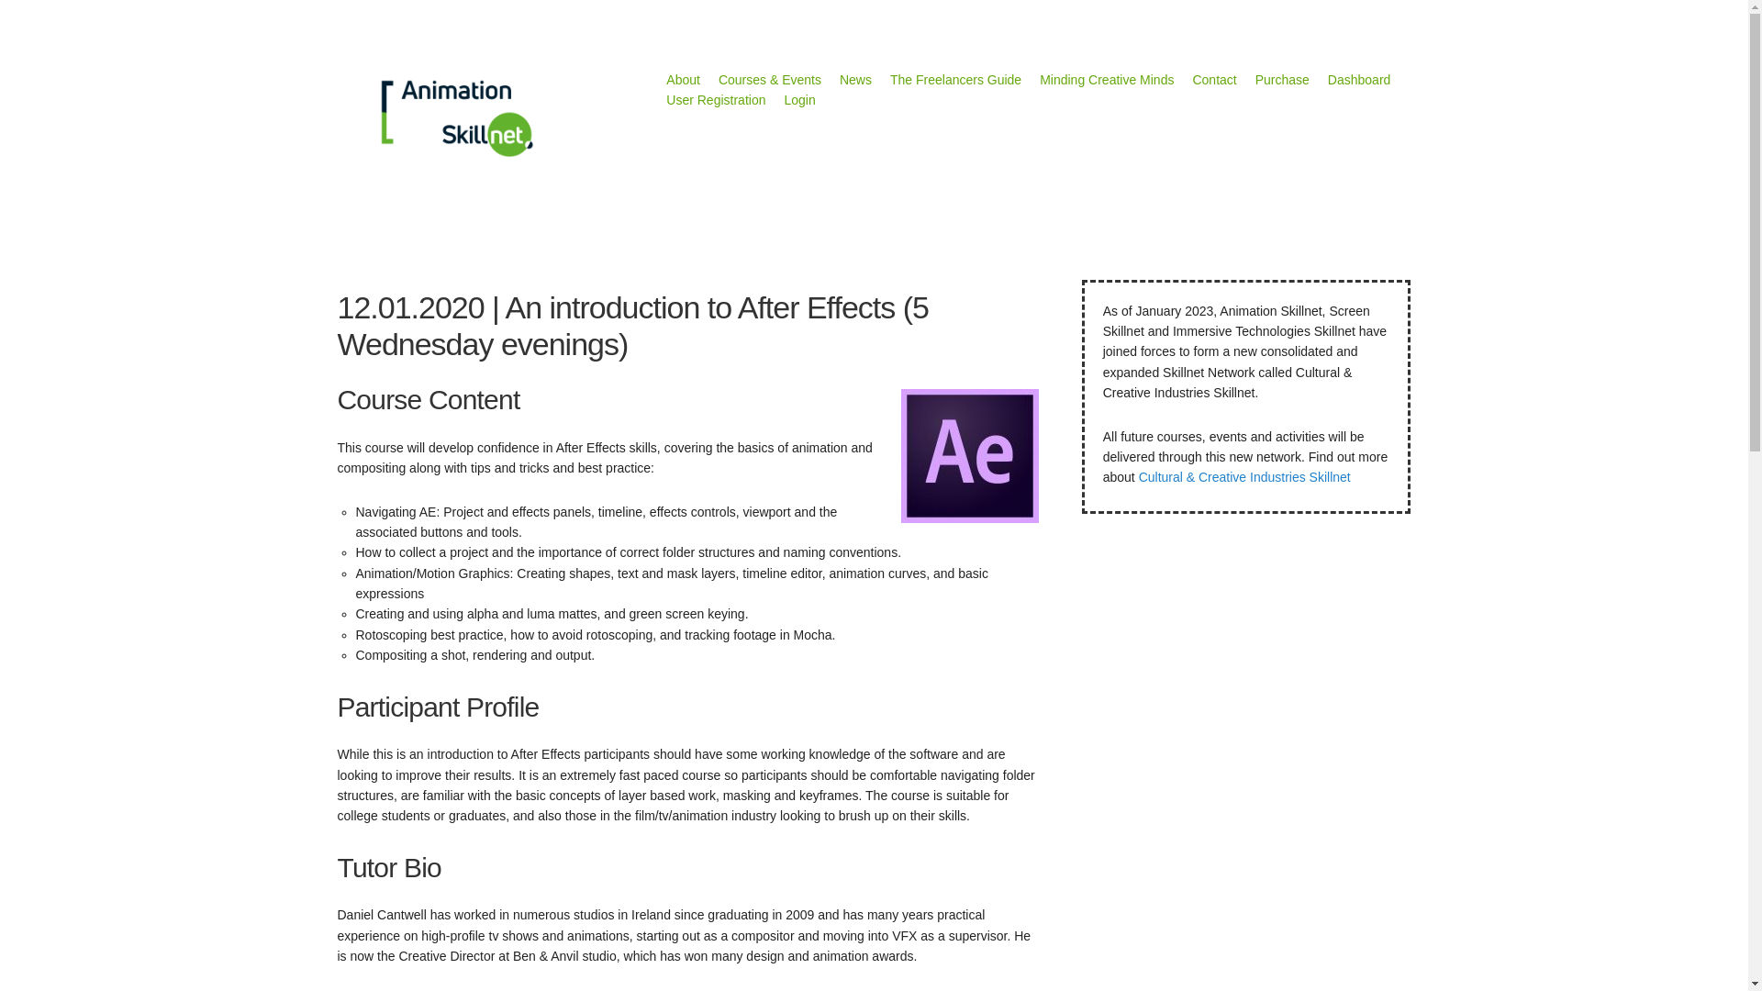  What do you see at coordinates (855, 79) in the screenshot?
I see `News` at bounding box center [855, 79].